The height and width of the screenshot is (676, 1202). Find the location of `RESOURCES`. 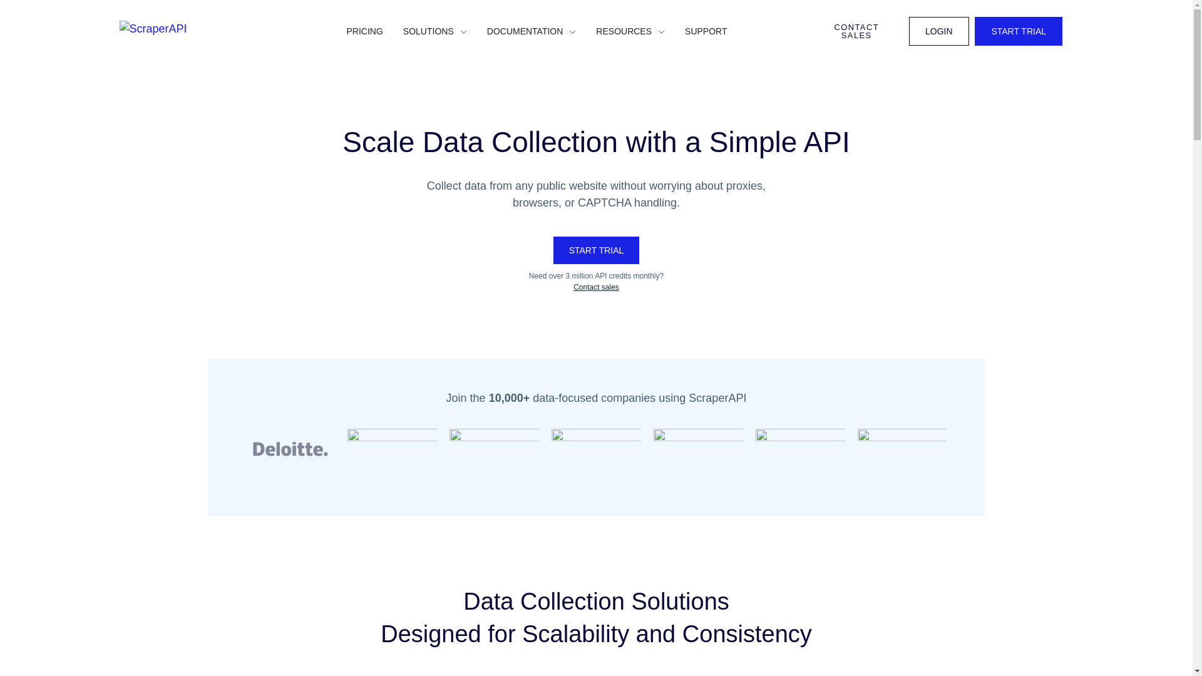

RESOURCES is located at coordinates (624, 31).